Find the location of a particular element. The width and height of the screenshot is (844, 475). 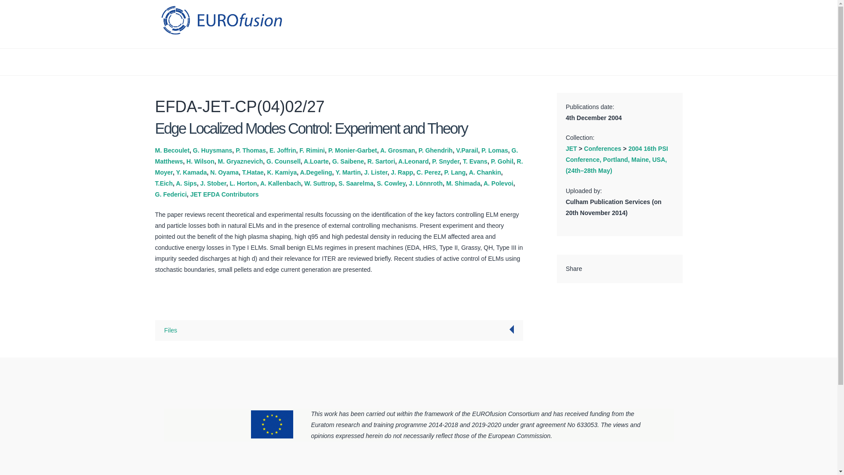

P. Gohil is located at coordinates (502, 161).